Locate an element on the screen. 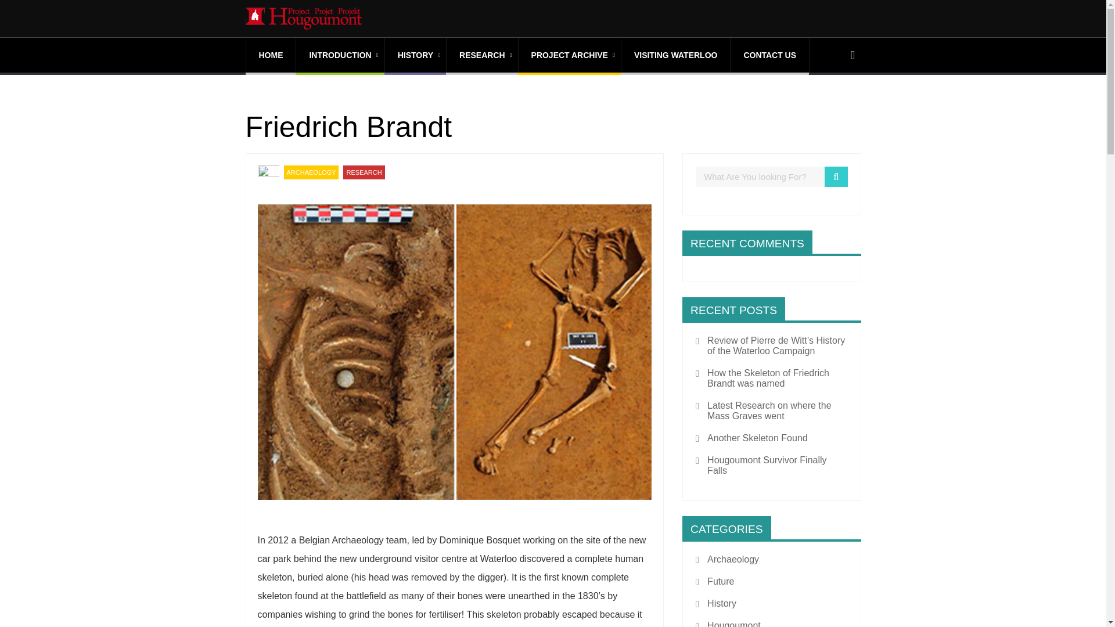 This screenshot has height=627, width=1115. INTRODUCTION is located at coordinates (340, 55).